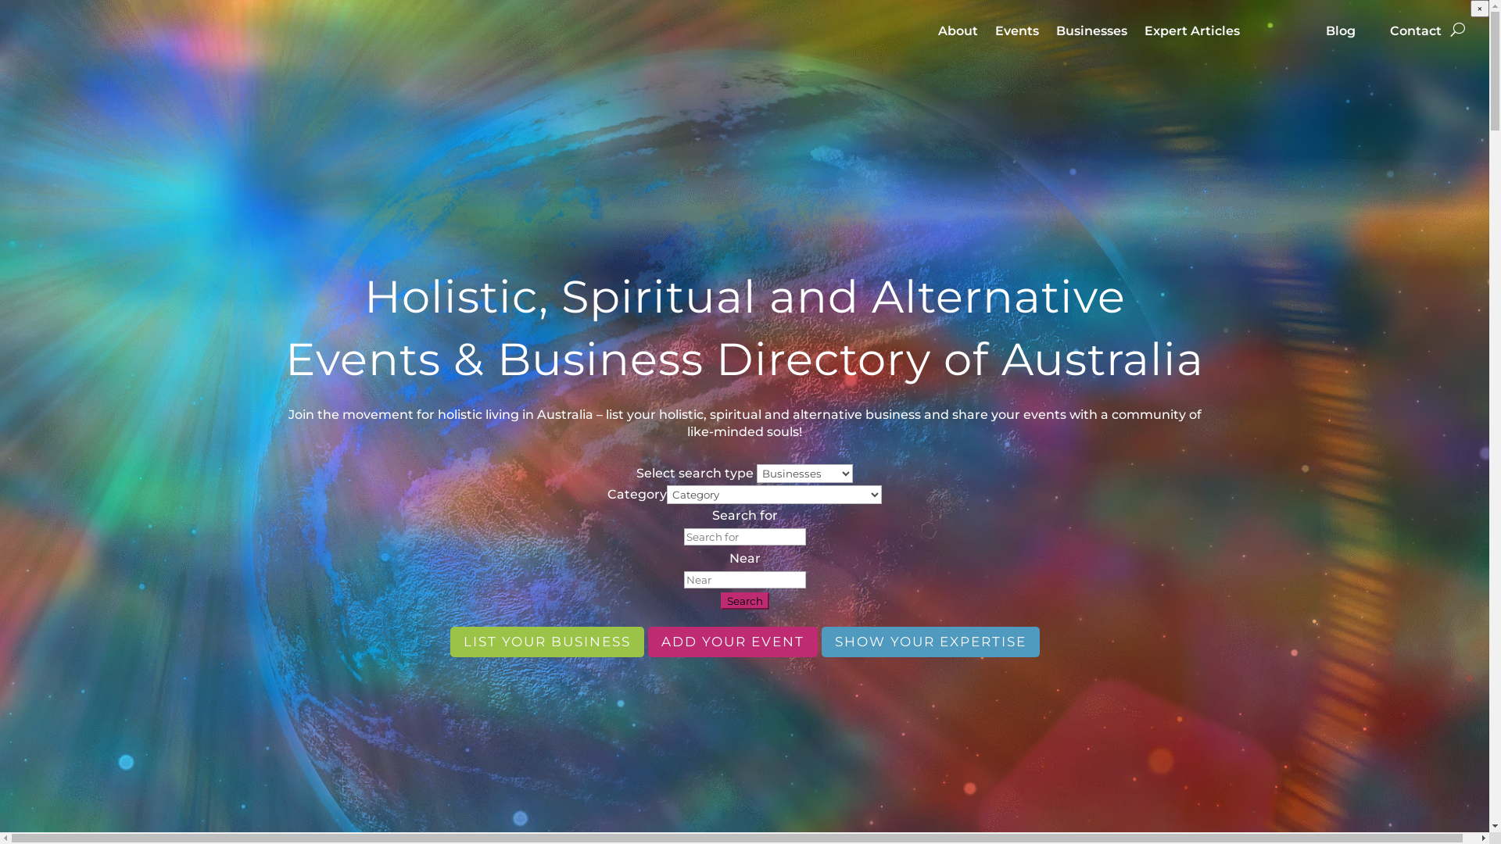 The height and width of the screenshot is (844, 1501). What do you see at coordinates (930, 642) in the screenshot?
I see `SHOW YOUR EXPERTISE` at bounding box center [930, 642].